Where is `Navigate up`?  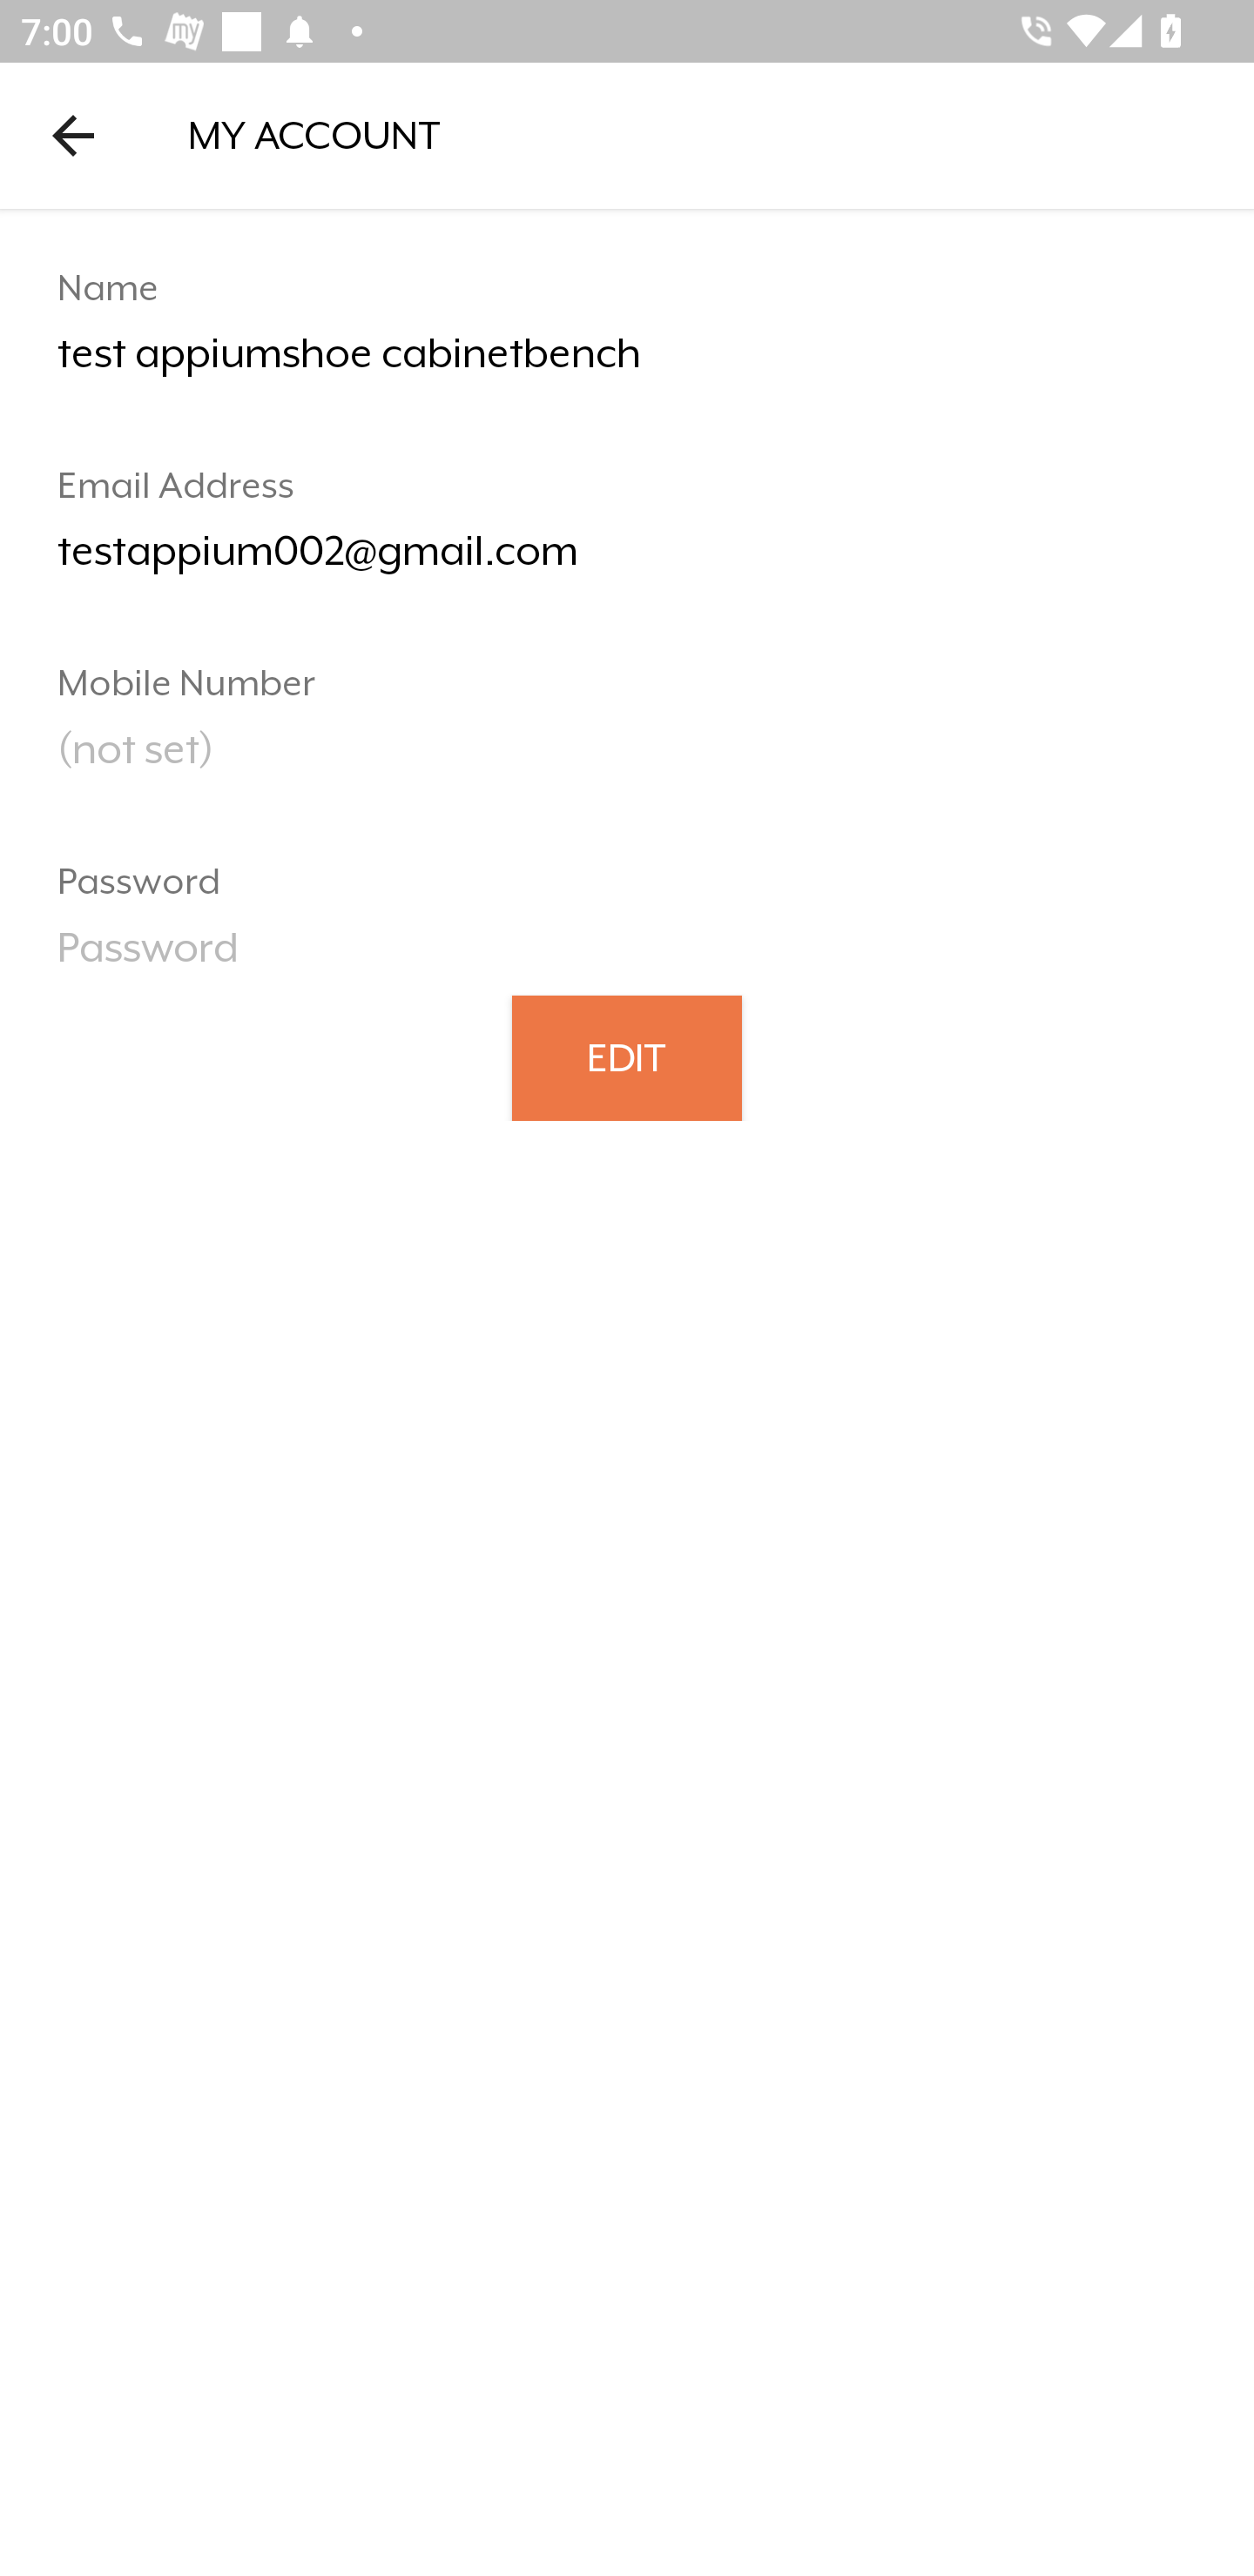
Navigate up is located at coordinates (73, 135).